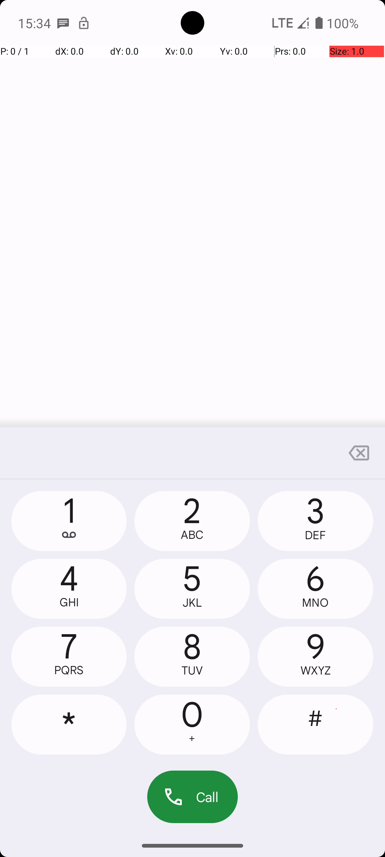  Describe the element at coordinates (192, 657) in the screenshot. I see `8,TUV` at that location.